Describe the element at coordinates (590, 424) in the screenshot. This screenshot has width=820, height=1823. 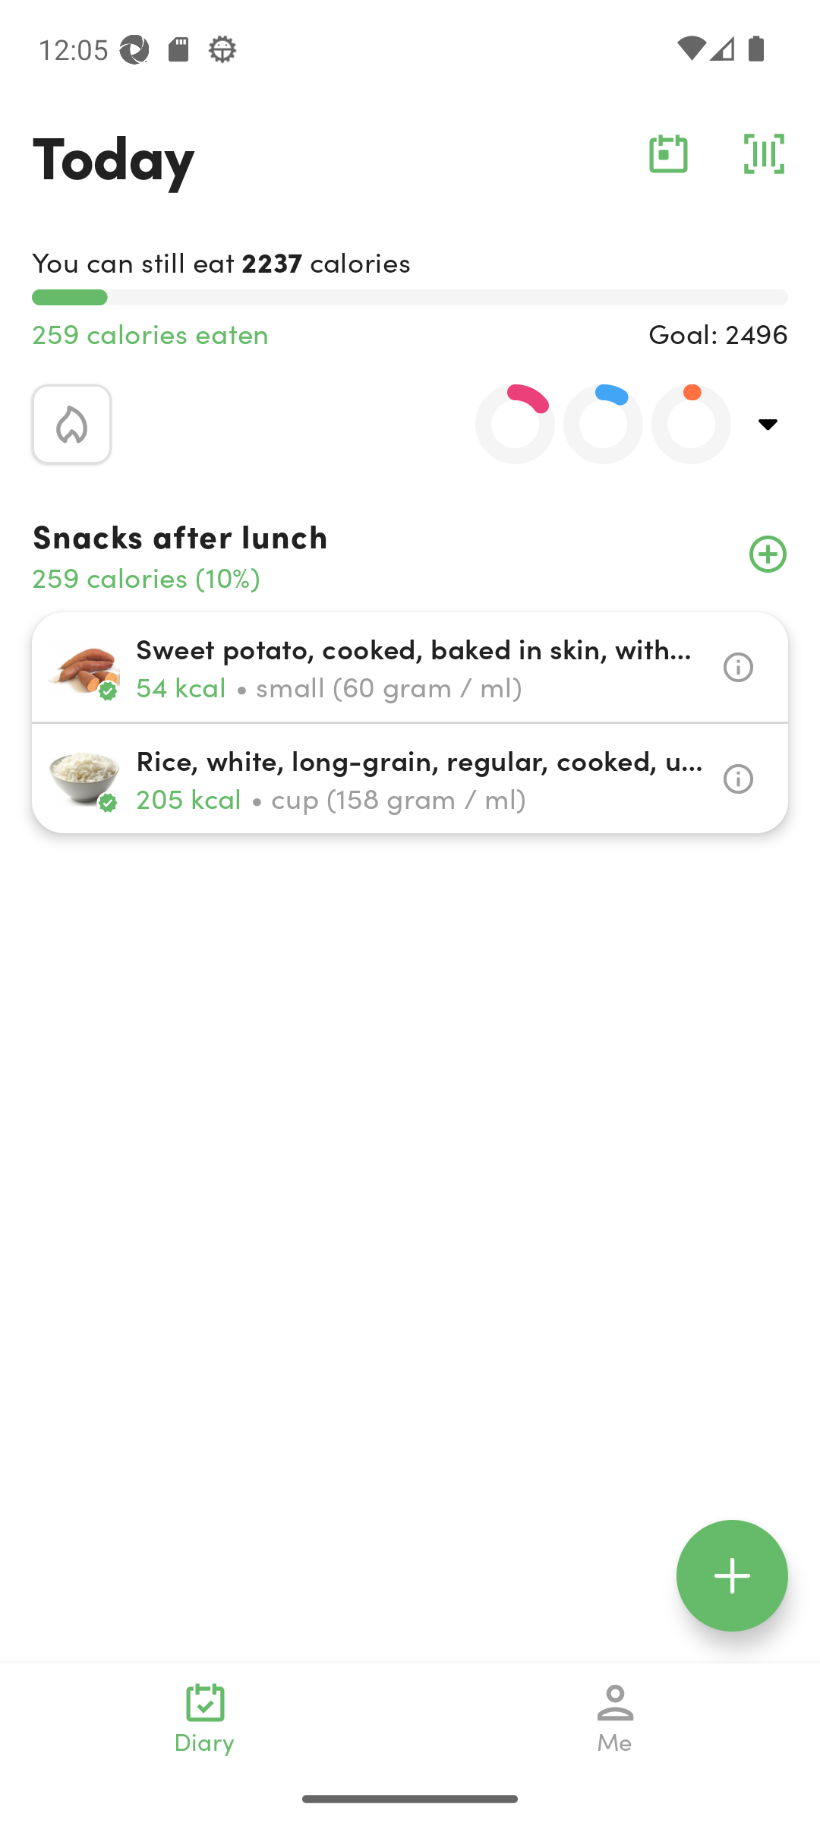
I see `0.15 0.09 0.01` at that location.